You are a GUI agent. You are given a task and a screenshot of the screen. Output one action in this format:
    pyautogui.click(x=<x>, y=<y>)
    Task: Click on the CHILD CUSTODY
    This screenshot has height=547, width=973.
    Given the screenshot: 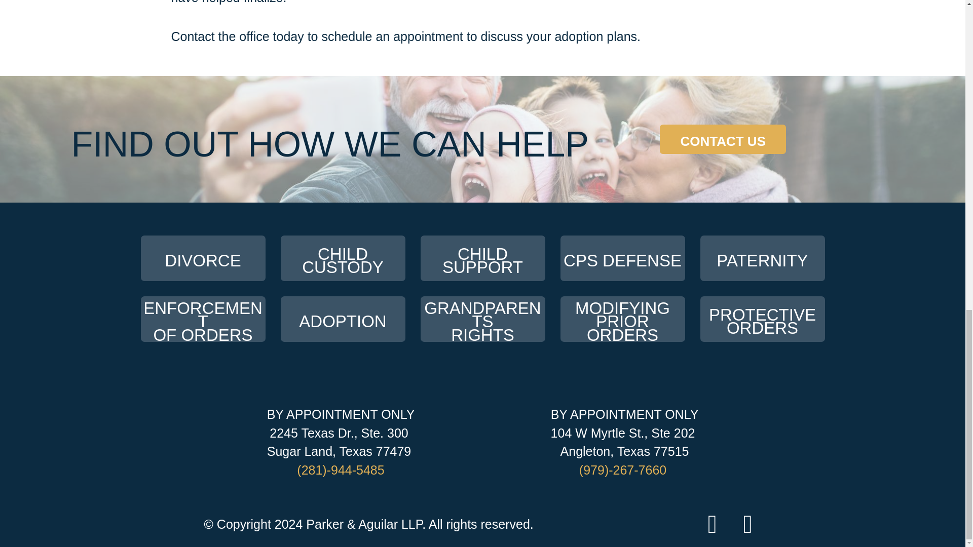 What is the action you would take?
    pyautogui.click(x=203, y=258)
    